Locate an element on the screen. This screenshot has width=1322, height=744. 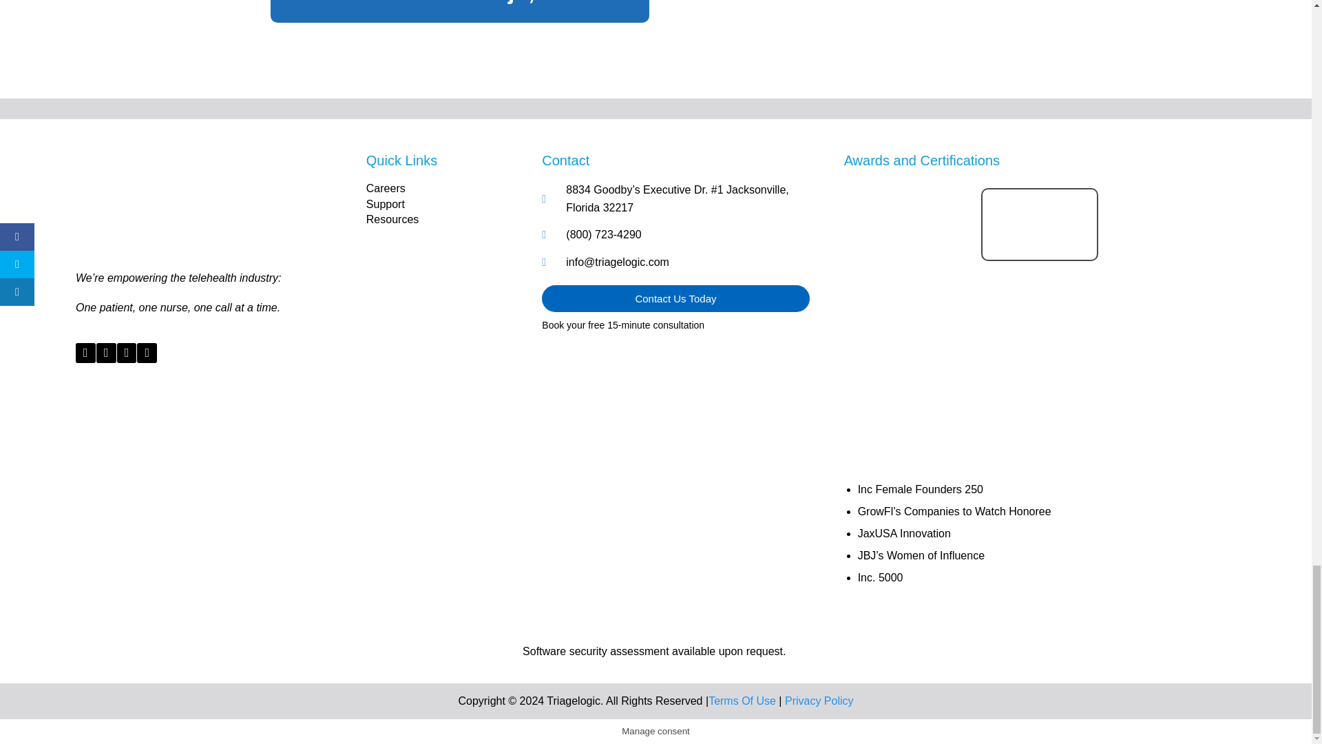
wbenc-logo-2 is located at coordinates (1040, 309).